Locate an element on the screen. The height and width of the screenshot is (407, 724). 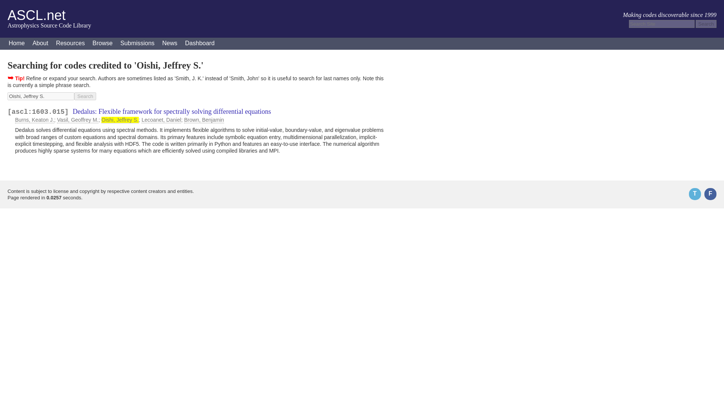
Oishi, Jeffrey S. is located at coordinates (41, 96).